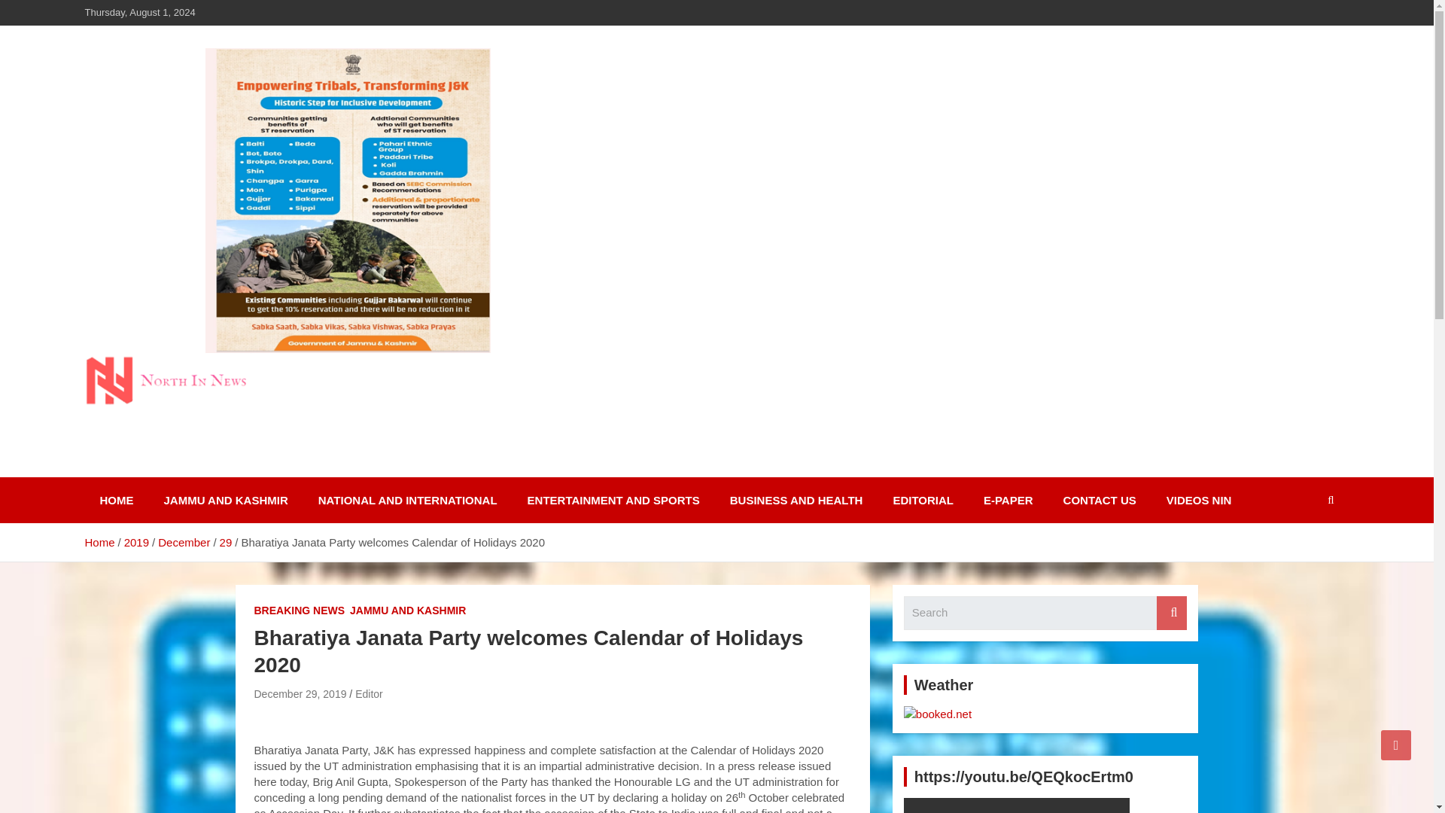 Image resolution: width=1445 pixels, height=813 pixels. What do you see at coordinates (1100, 500) in the screenshot?
I see `CONTACT US` at bounding box center [1100, 500].